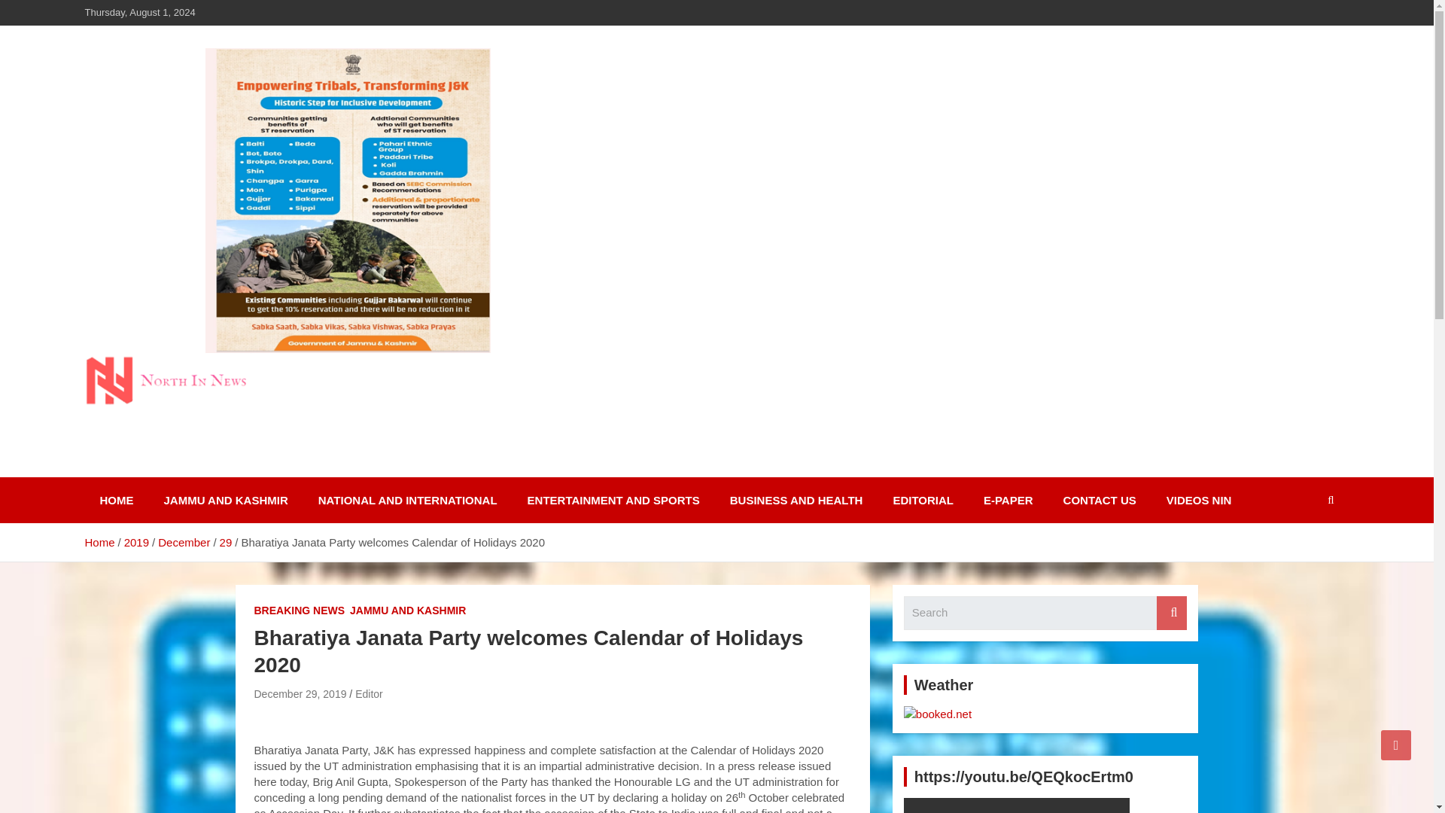 Image resolution: width=1445 pixels, height=813 pixels. What do you see at coordinates (1100, 500) in the screenshot?
I see `CONTACT US` at bounding box center [1100, 500].